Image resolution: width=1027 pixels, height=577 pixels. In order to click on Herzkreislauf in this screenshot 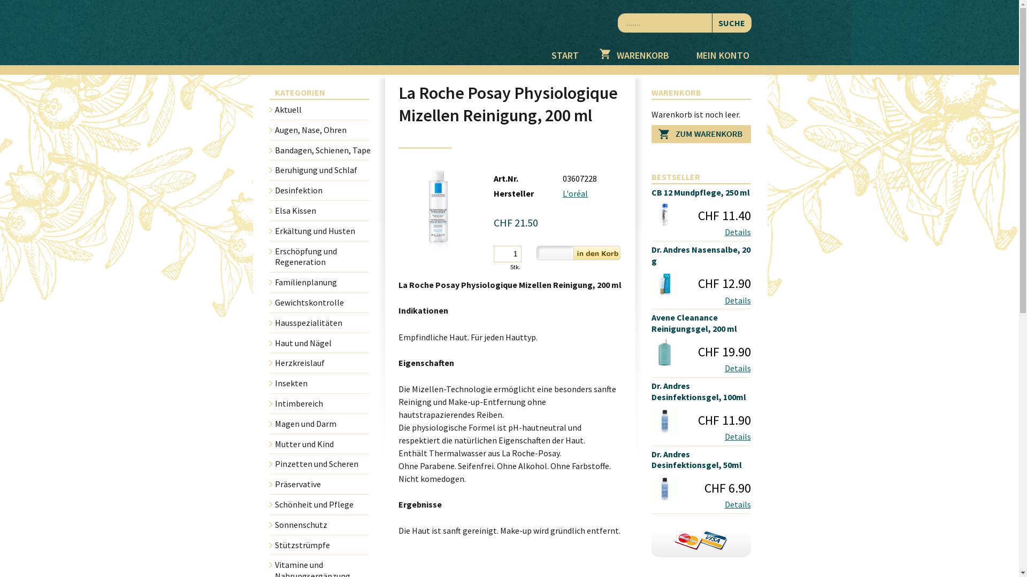, I will do `click(322, 363)`.